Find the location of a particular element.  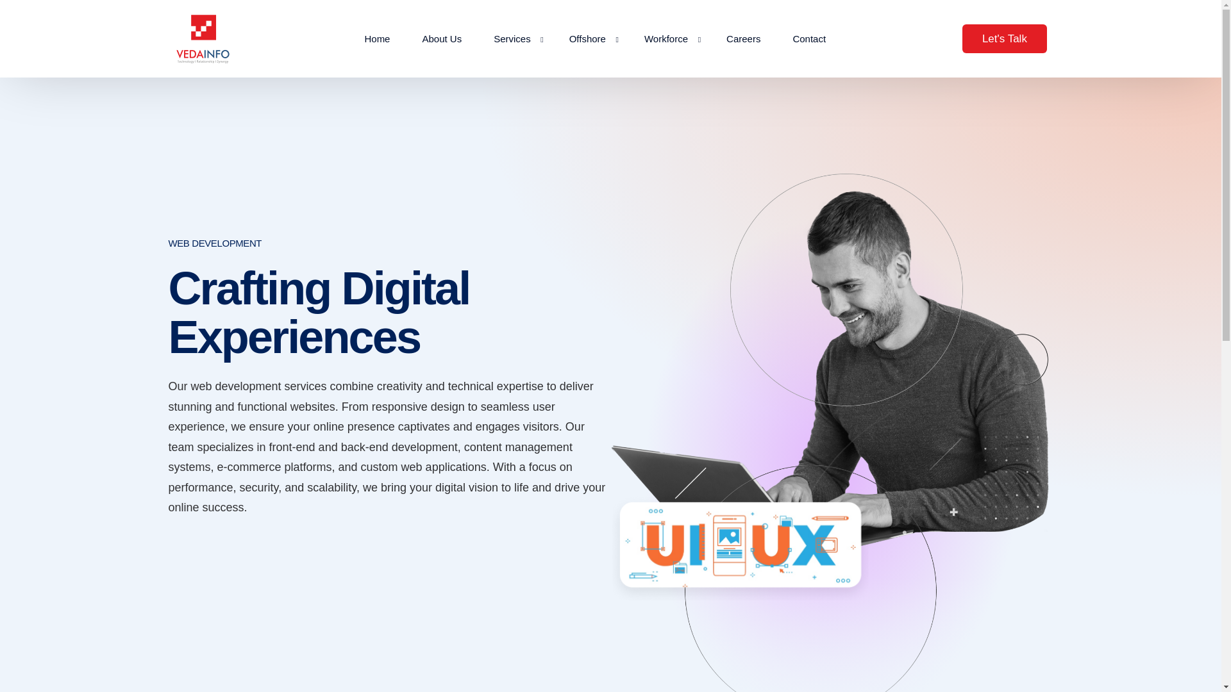

About Us is located at coordinates (441, 38).